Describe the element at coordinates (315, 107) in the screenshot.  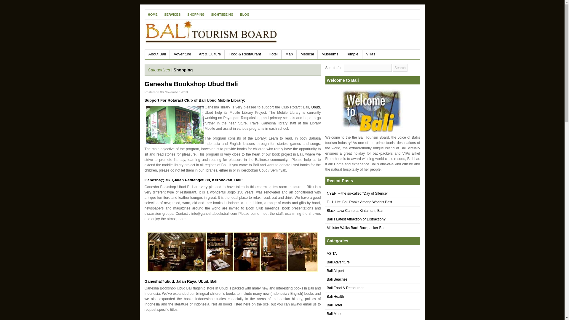
I see `Ubud` at that location.